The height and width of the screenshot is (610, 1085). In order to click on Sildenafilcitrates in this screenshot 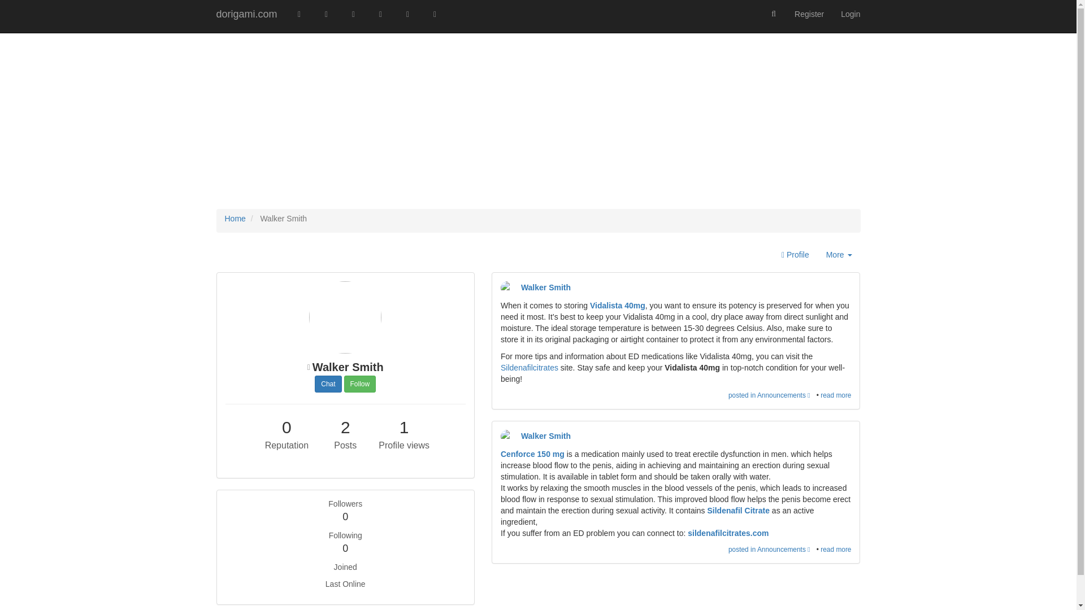, I will do `click(839, 255)`.